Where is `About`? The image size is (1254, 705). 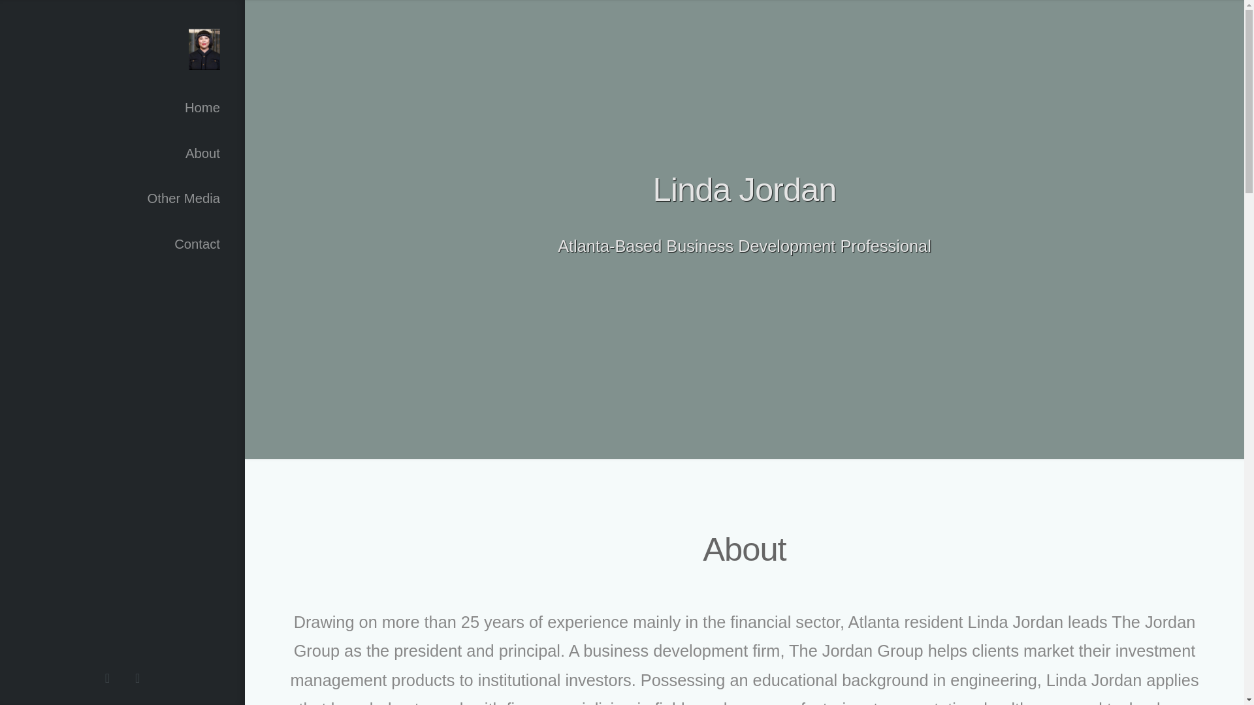
About is located at coordinates (122, 153).